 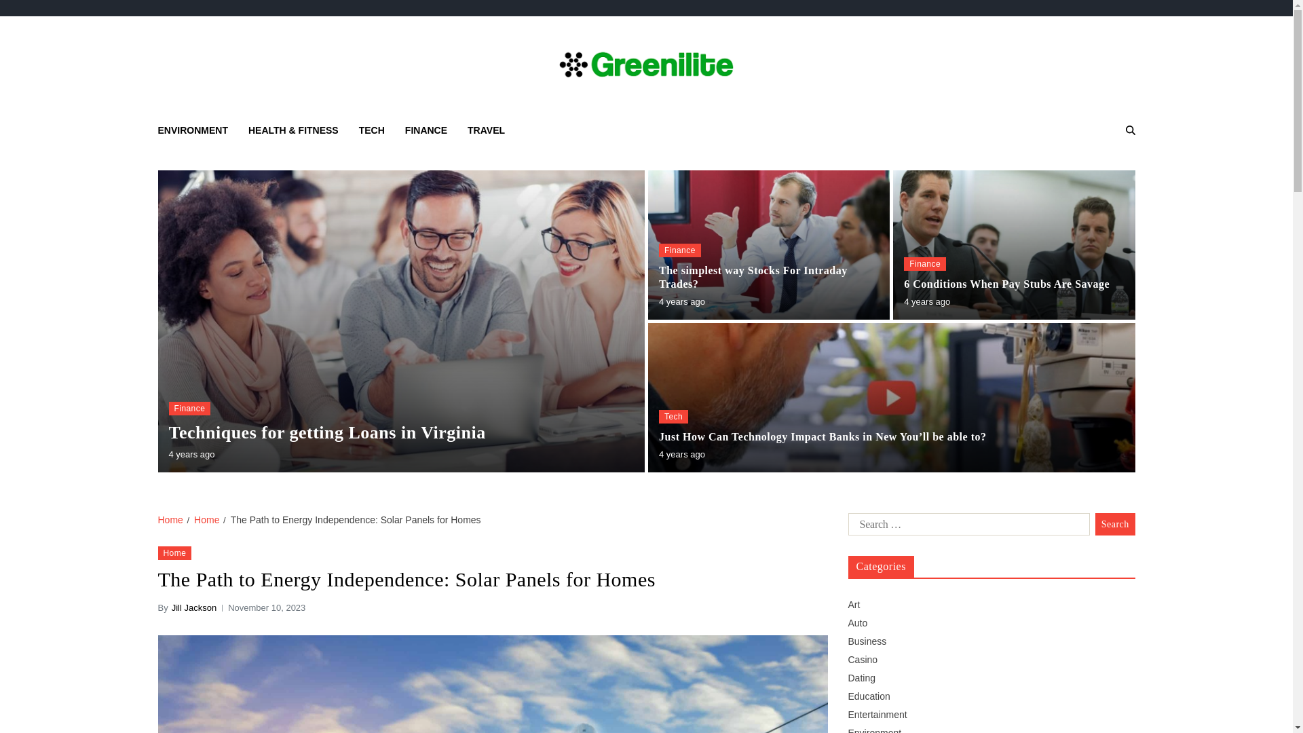 What do you see at coordinates (874, 730) in the screenshot?
I see `Environment` at bounding box center [874, 730].